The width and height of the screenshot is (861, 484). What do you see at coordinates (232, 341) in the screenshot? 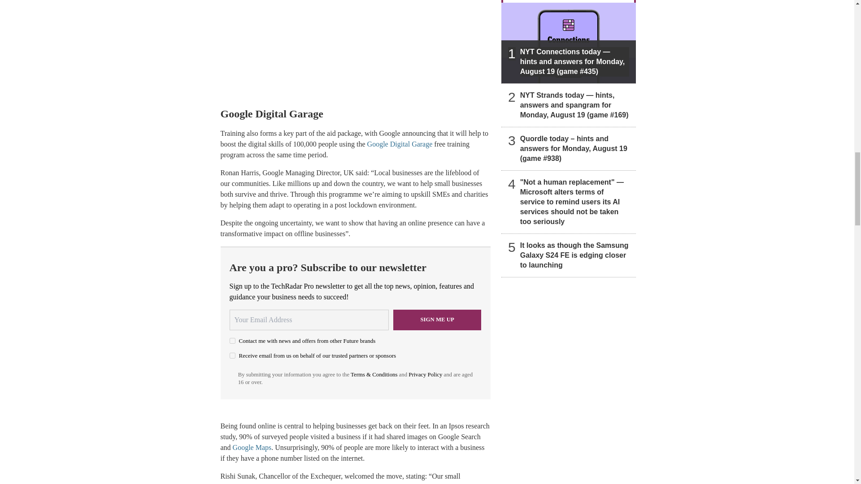
I see `on` at bounding box center [232, 341].